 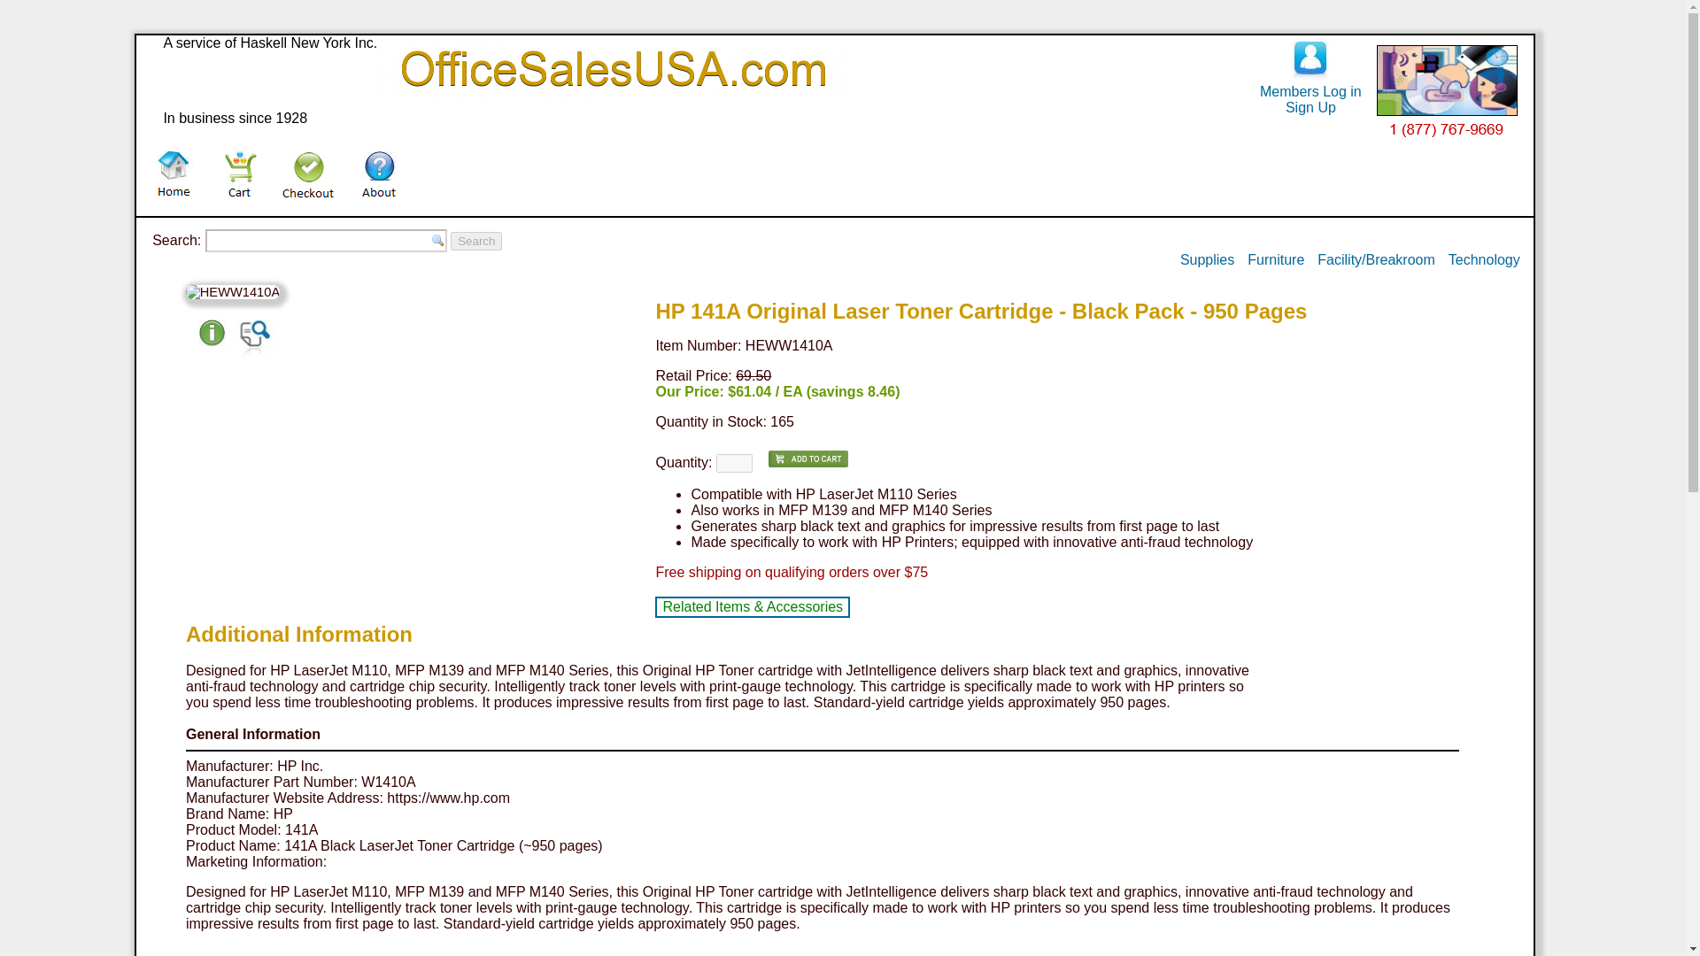 I want to click on Sign Up, so click(x=1310, y=108).